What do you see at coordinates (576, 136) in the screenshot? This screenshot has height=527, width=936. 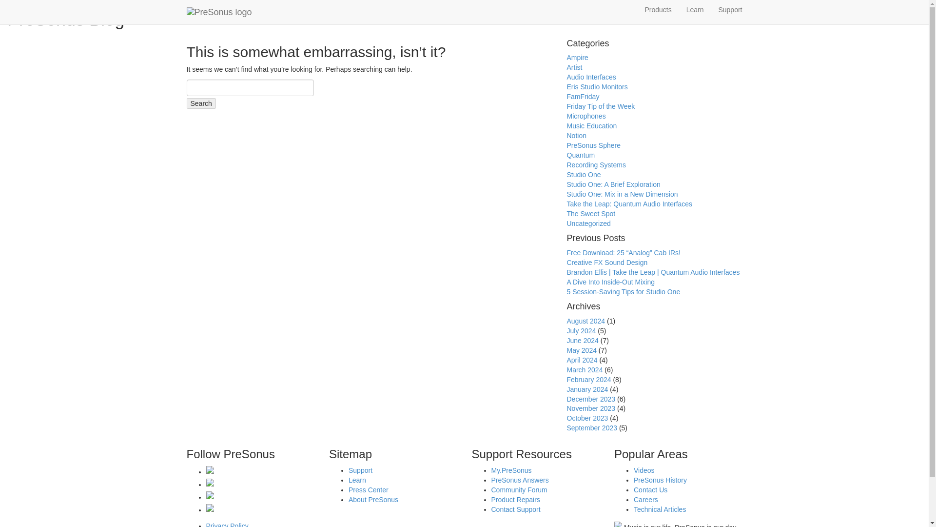 I see `Notion` at bounding box center [576, 136].